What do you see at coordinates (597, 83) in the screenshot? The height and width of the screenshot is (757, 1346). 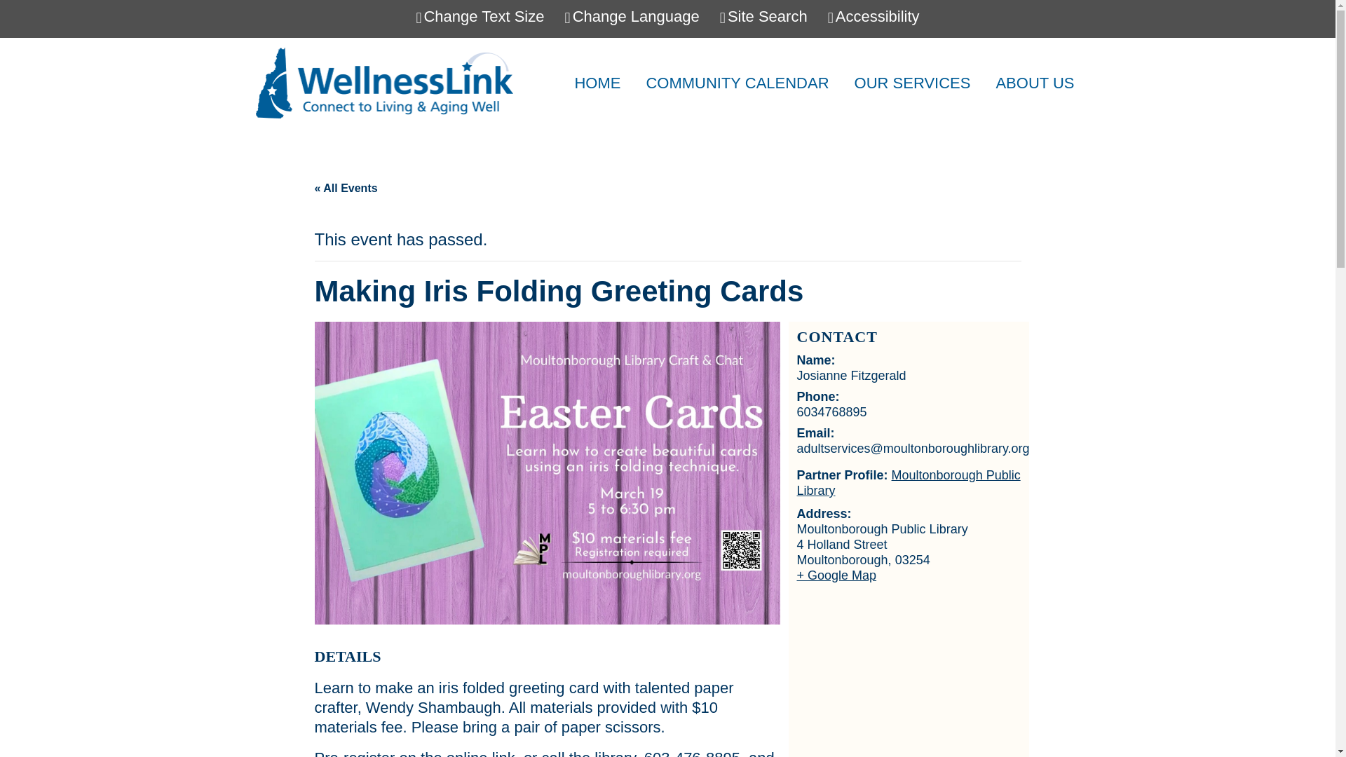 I see `Home` at bounding box center [597, 83].